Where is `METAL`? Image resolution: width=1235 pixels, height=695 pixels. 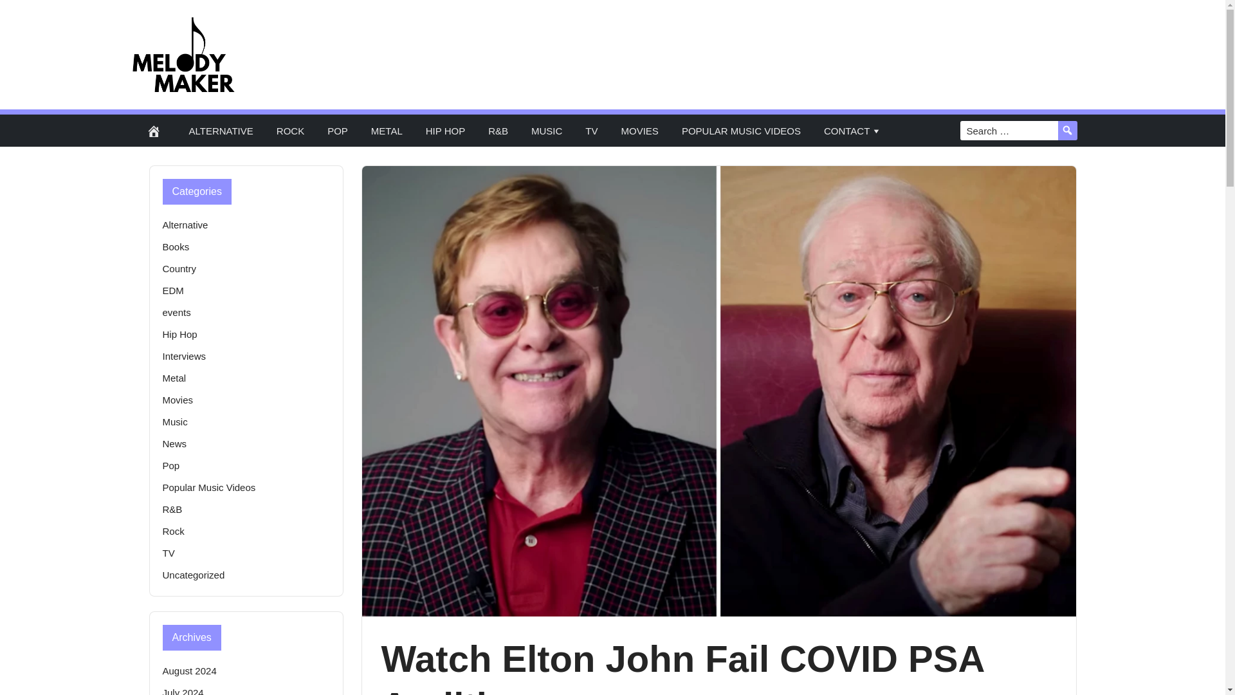 METAL is located at coordinates (386, 130).